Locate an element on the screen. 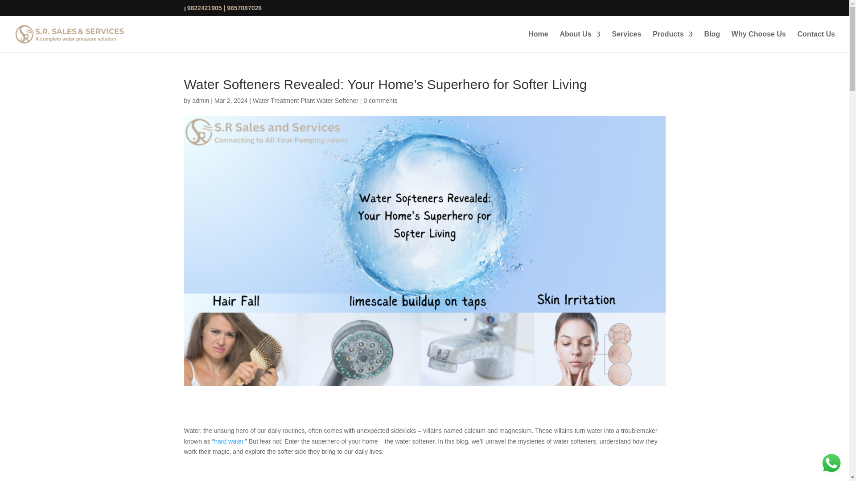 The width and height of the screenshot is (856, 481). Posts by admin is located at coordinates (200, 101).